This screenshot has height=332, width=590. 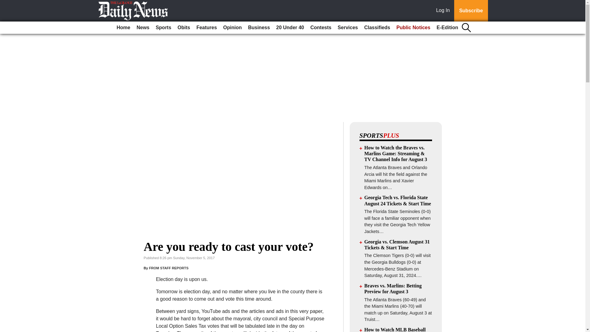 What do you see at coordinates (444, 11) in the screenshot?
I see `Log In` at bounding box center [444, 11].